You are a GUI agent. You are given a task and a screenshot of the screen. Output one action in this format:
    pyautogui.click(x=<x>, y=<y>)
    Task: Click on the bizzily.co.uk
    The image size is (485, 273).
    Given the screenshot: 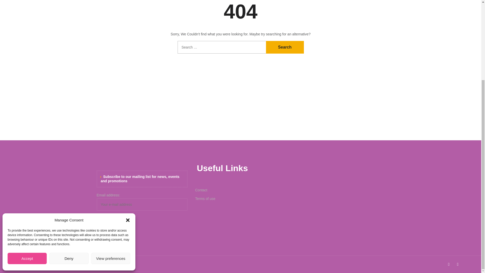 What is the action you would take?
    pyautogui.click(x=58, y=264)
    